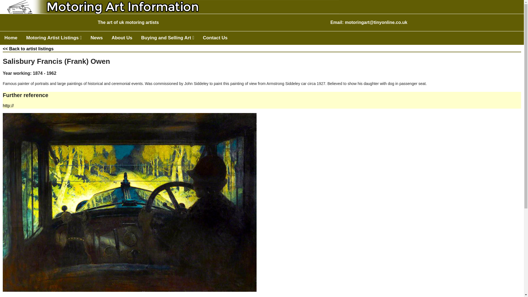 The image size is (528, 297). Describe the element at coordinates (96, 38) in the screenshot. I see `News` at that location.